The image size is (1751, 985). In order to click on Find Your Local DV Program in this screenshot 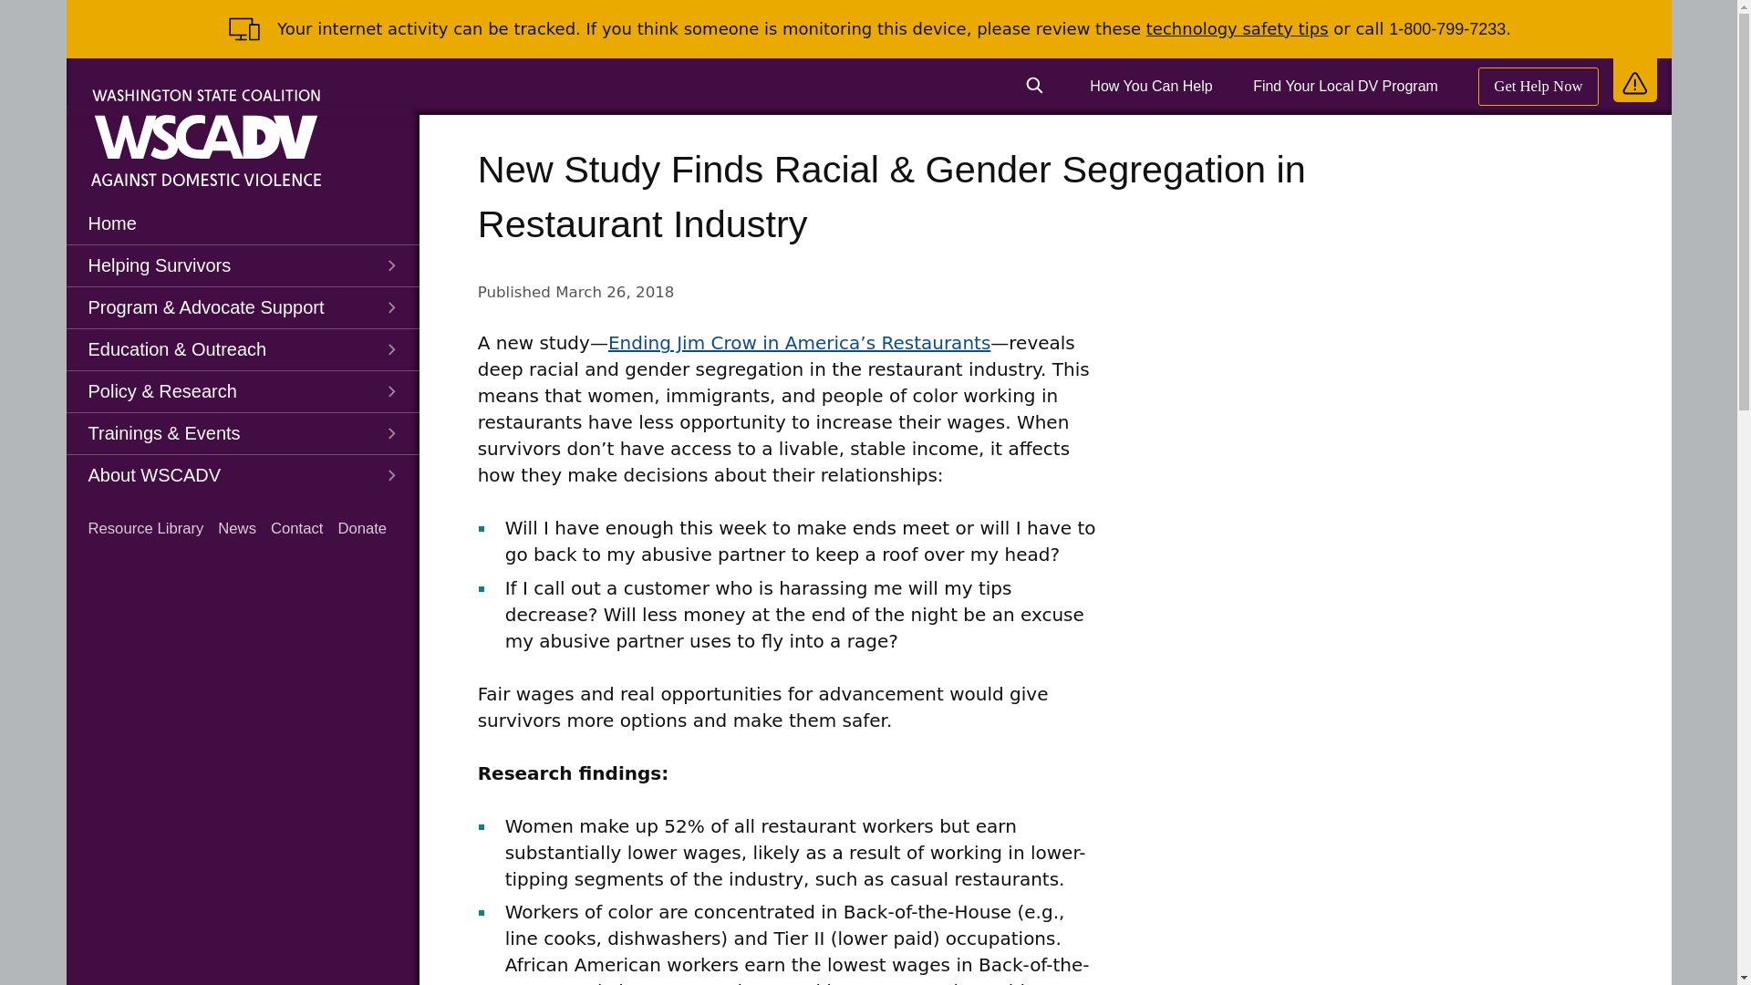, I will do `click(1345, 86)`.